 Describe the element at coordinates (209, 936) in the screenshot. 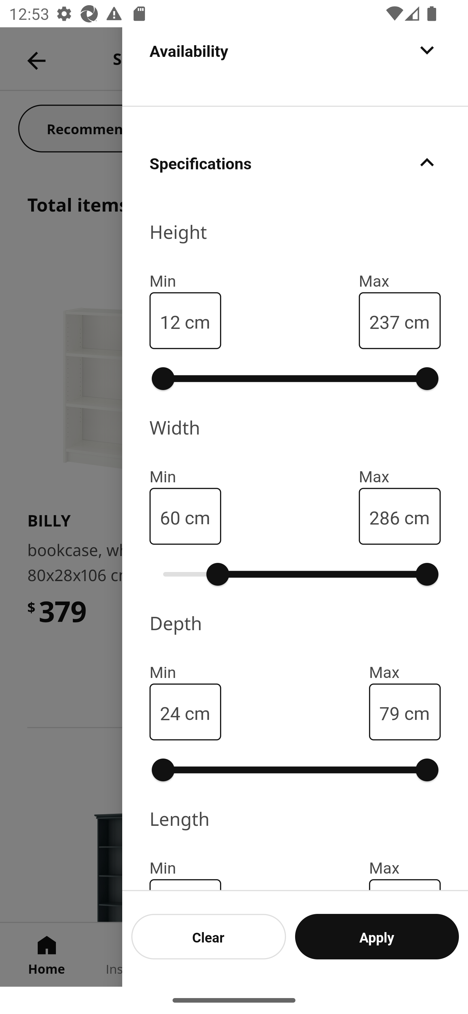

I see `Clear` at that location.